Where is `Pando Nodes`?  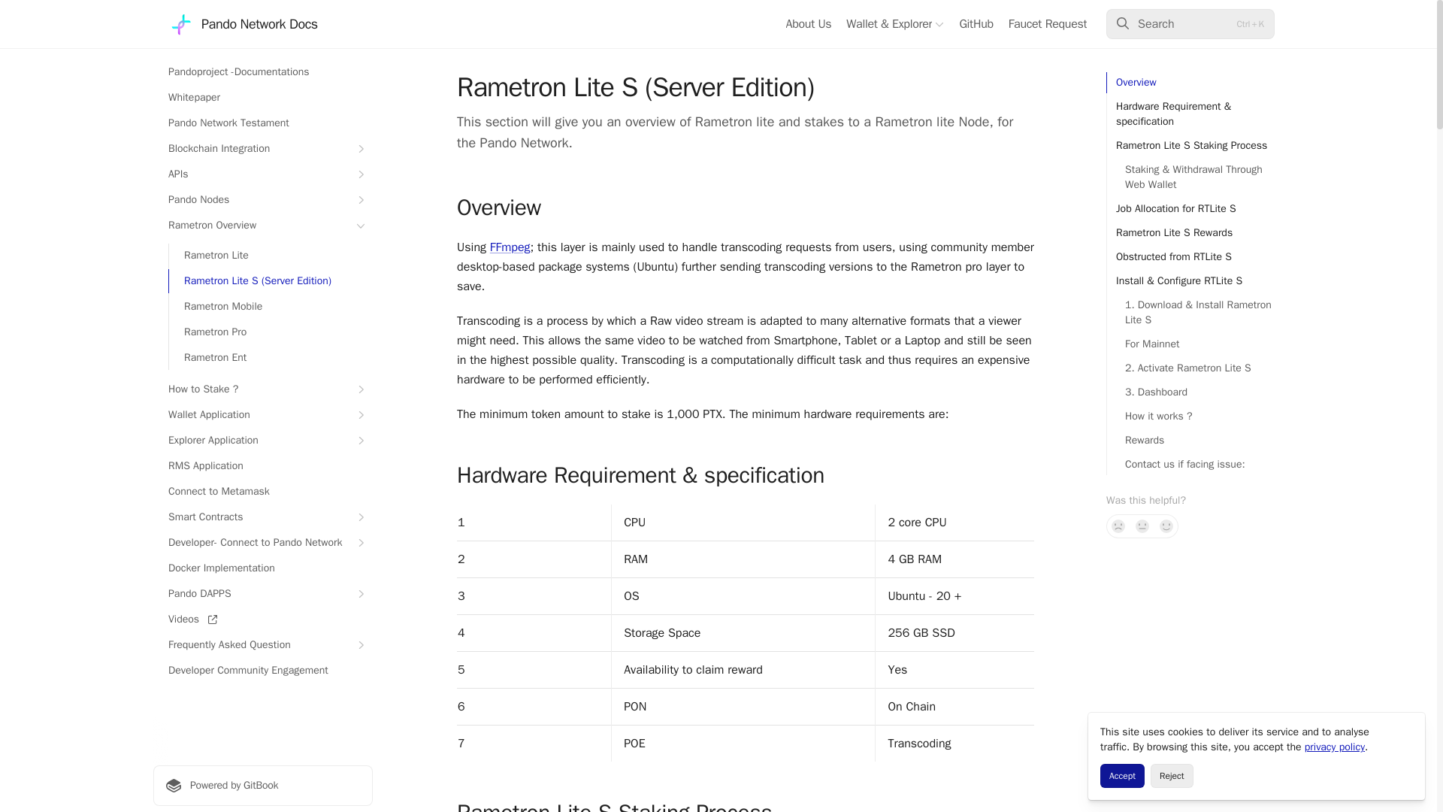
Pando Nodes is located at coordinates (262, 199).